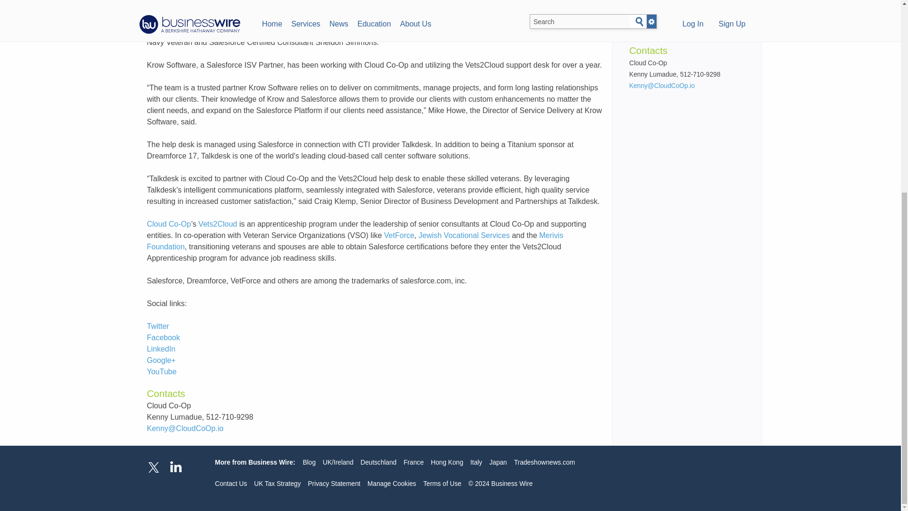 The image size is (908, 511). I want to click on YouTube, so click(161, 371).